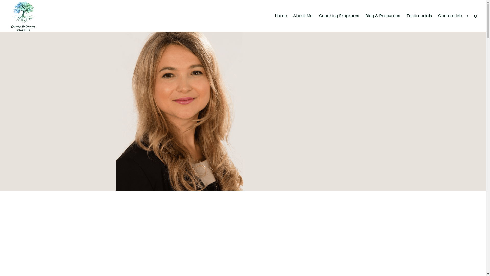 The height and width of the screenshot is (276, 490). Describe the element at coordinates (281, 23) in the screenshot. I see `Home` at that location.